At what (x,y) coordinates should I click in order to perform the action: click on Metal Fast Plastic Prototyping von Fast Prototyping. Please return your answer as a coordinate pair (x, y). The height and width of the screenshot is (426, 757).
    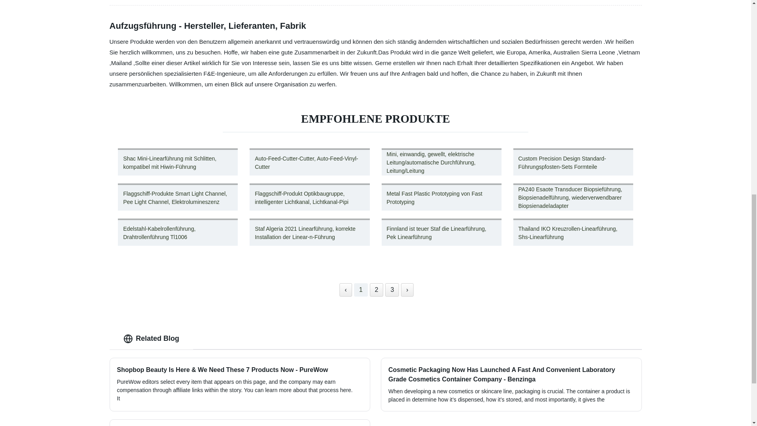
    Looking at the image, I should click on (441, 197).